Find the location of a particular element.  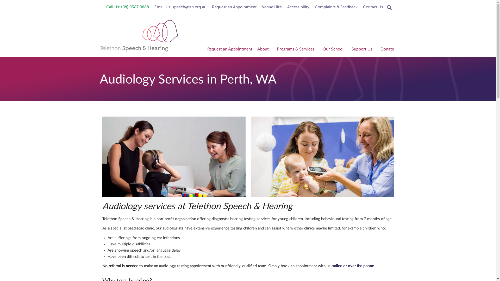

Careers is located at coordinates (265, 136).